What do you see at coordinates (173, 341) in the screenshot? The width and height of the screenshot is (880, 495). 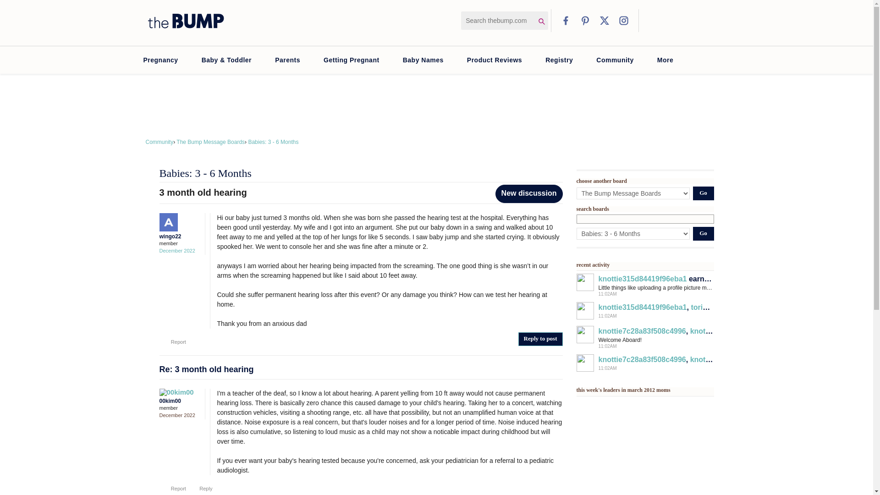 I see `Report` at bounding box center [173, 341].